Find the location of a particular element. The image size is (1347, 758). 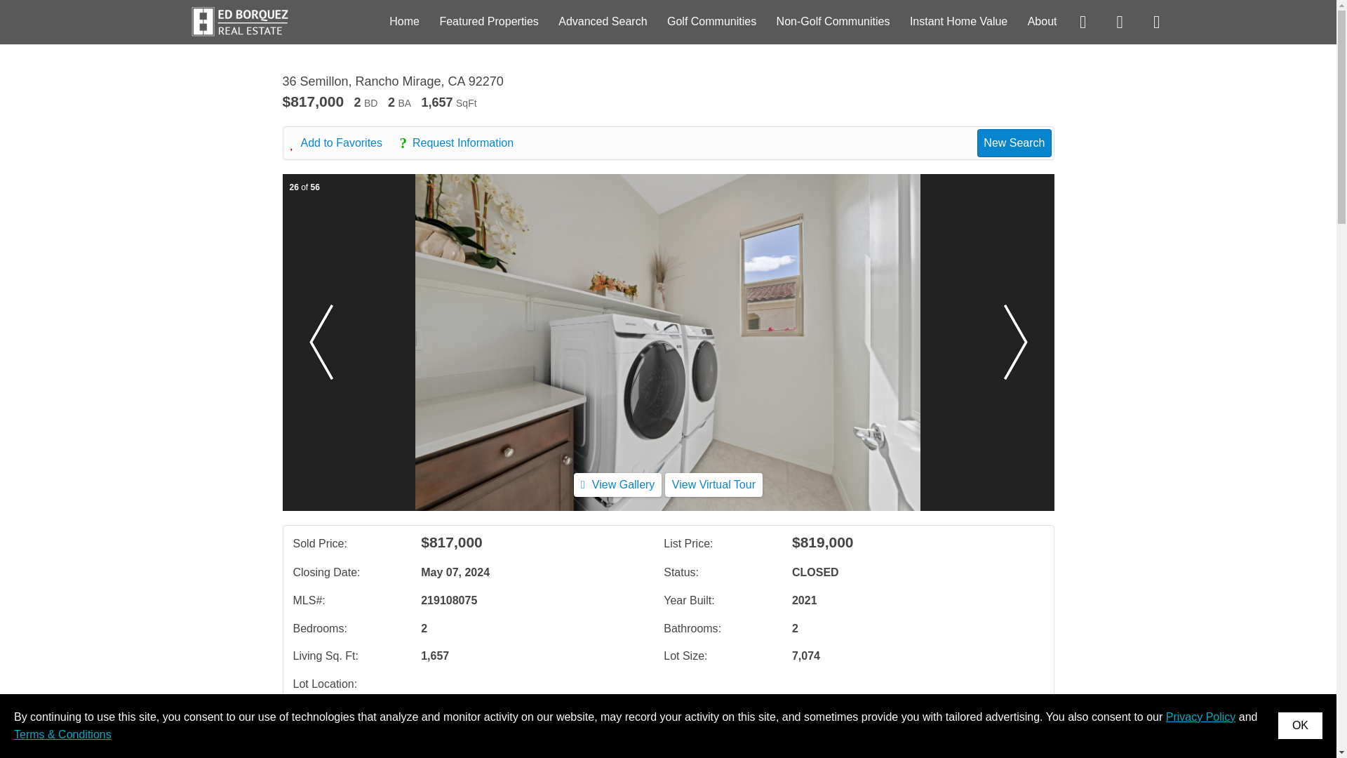

Non-Golf Communities is located at coordinates (833, 21).